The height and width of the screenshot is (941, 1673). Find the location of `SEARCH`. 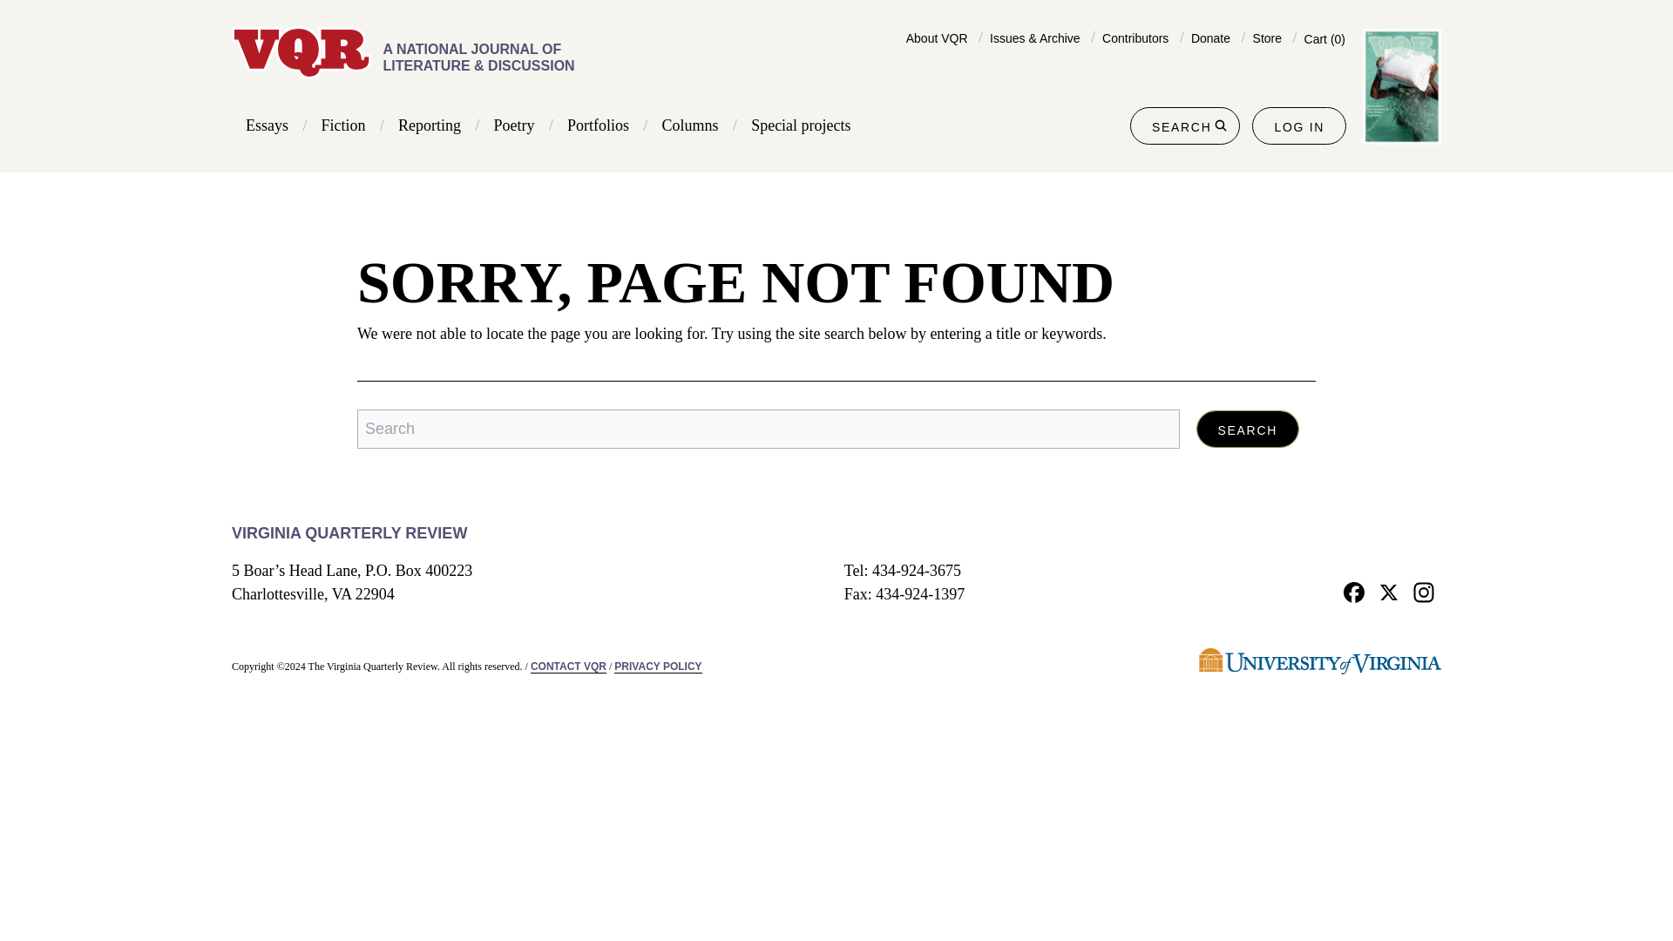

SEARCH is located at coordinates (1185, 125).